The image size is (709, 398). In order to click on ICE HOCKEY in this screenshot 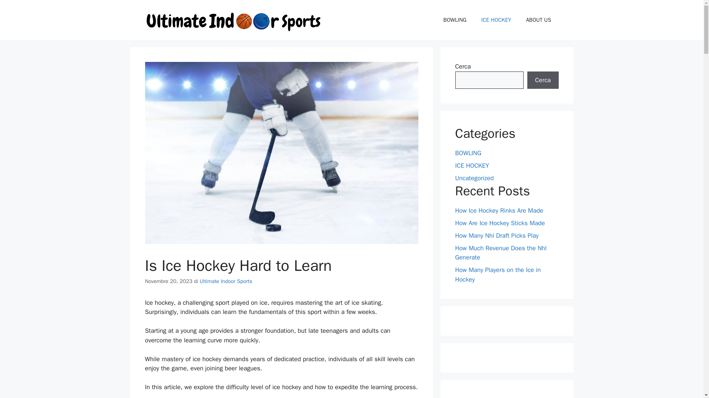, I will do `click(496, 20)`.